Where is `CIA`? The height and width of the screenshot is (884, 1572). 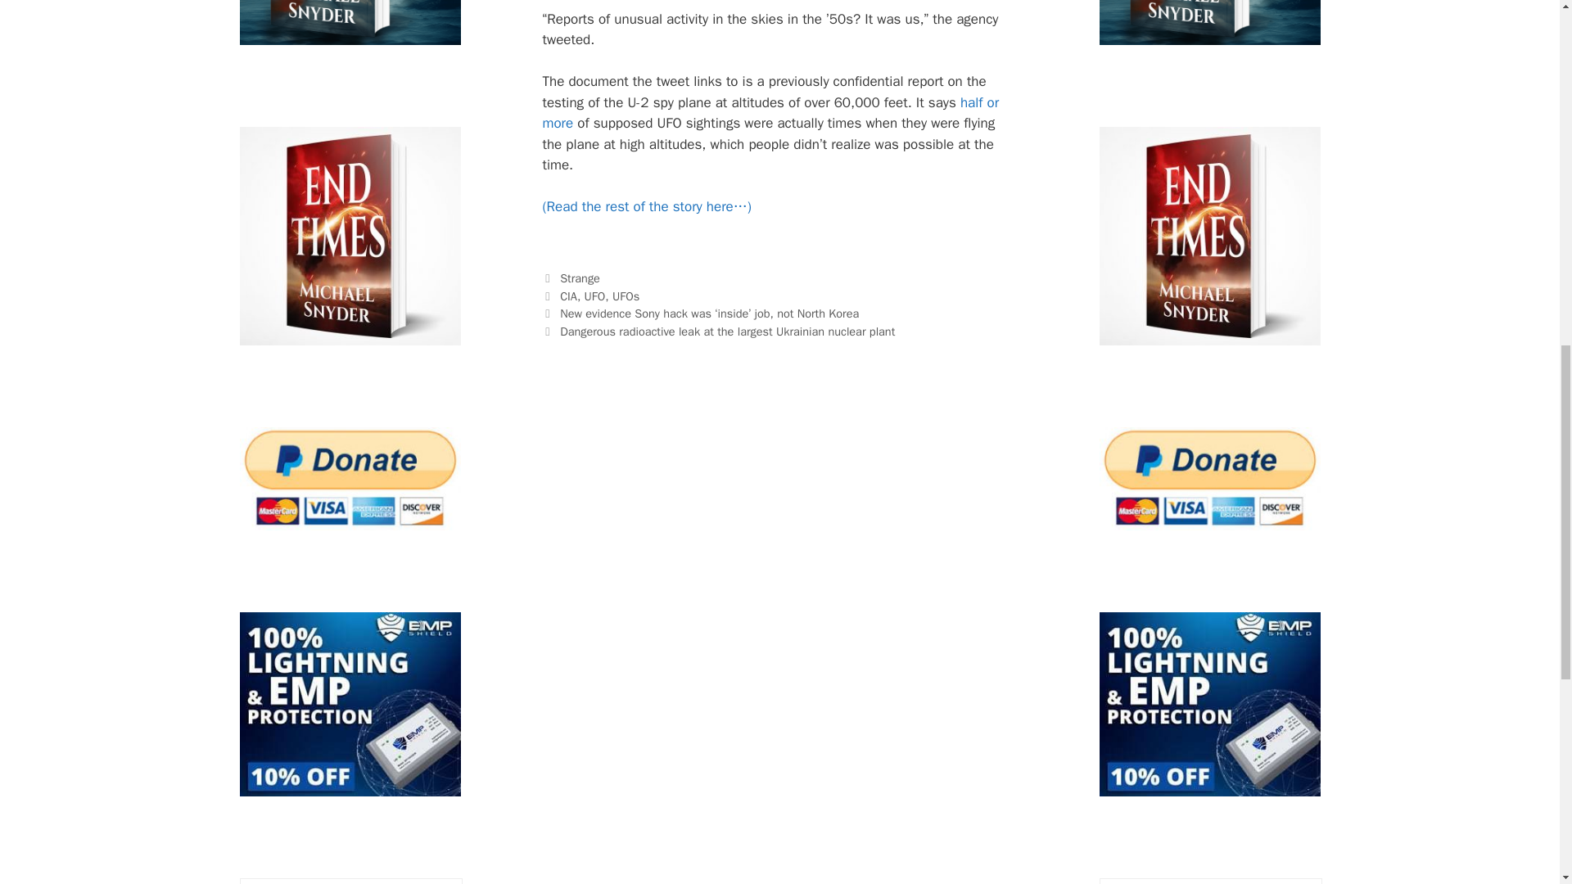
CIA is located at coordinates (568, 296).